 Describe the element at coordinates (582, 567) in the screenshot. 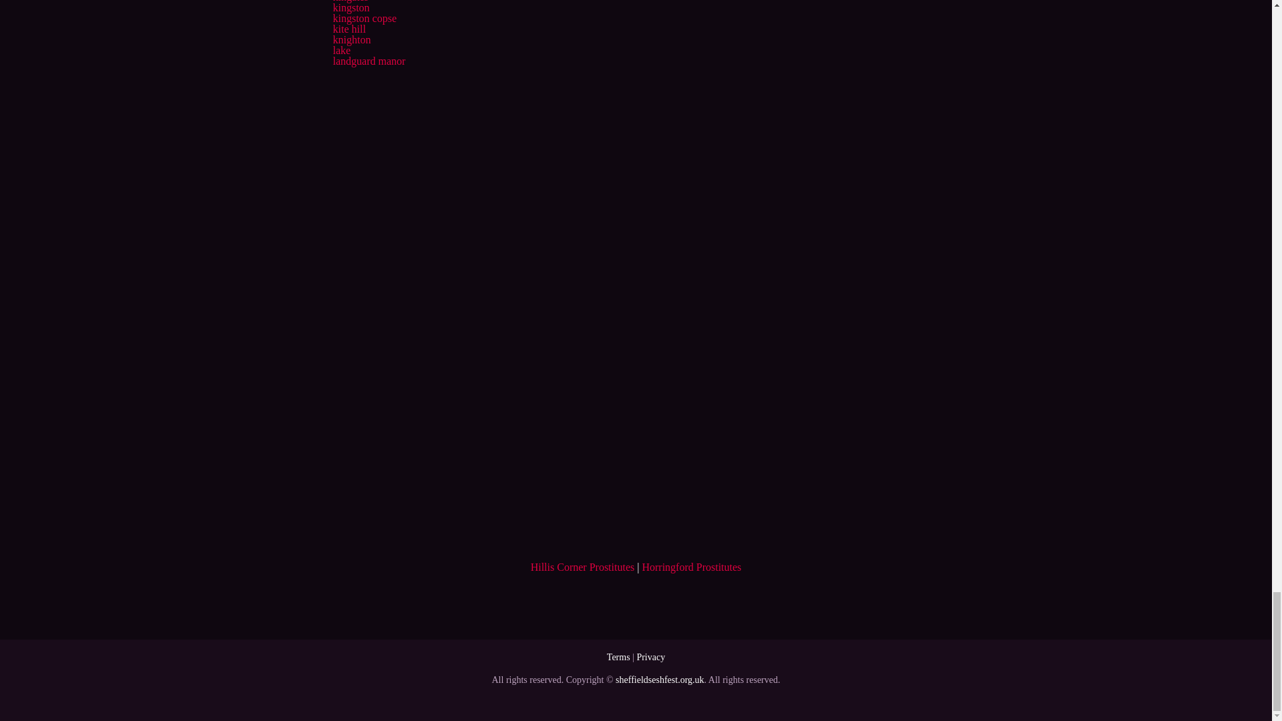

I see `Hillis Corner Prostitutes` at that location.